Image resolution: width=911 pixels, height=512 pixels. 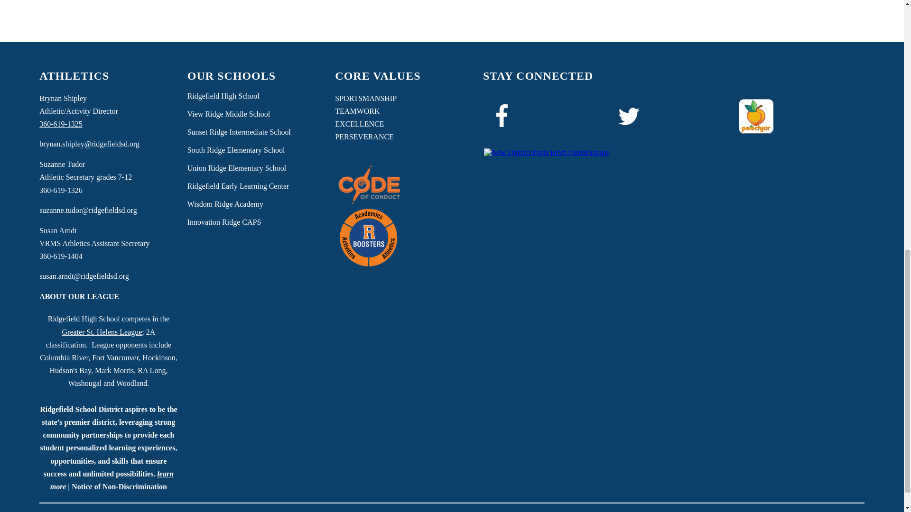 What do you see at coordinates (61, 124) in the screenshot?
I see `360-619-1325` at bounding box center [61, 124].